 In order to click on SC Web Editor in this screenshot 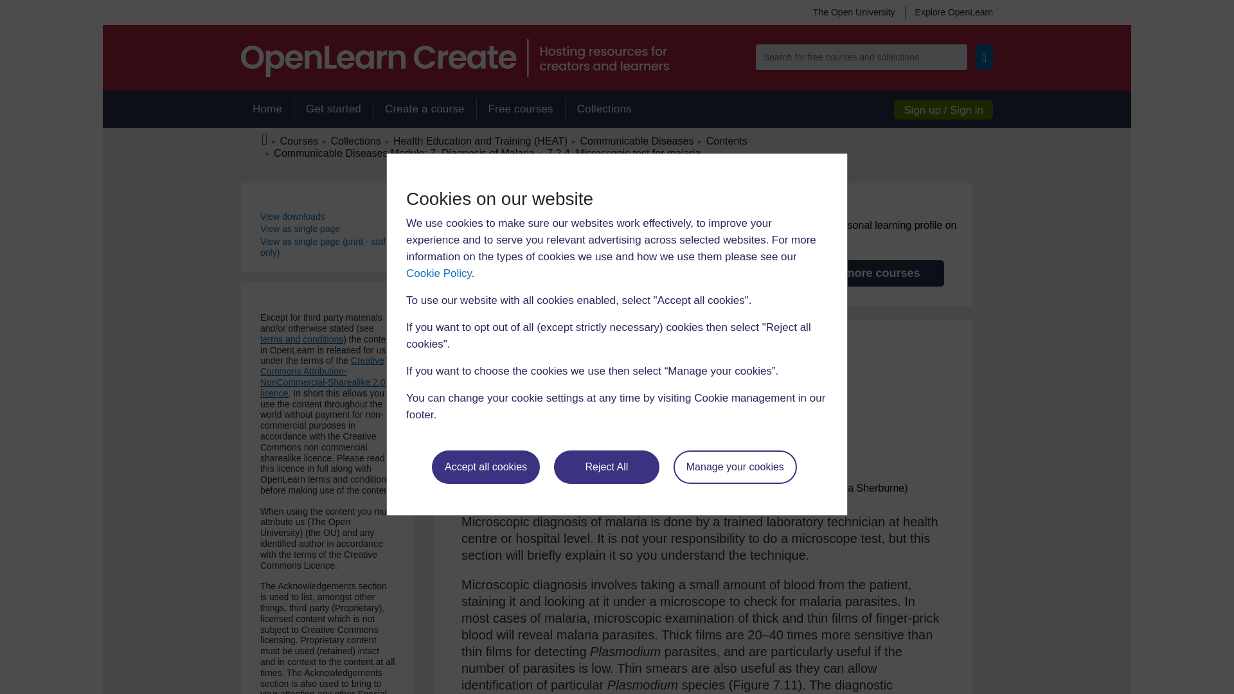, I will do `click(404, 153)`.